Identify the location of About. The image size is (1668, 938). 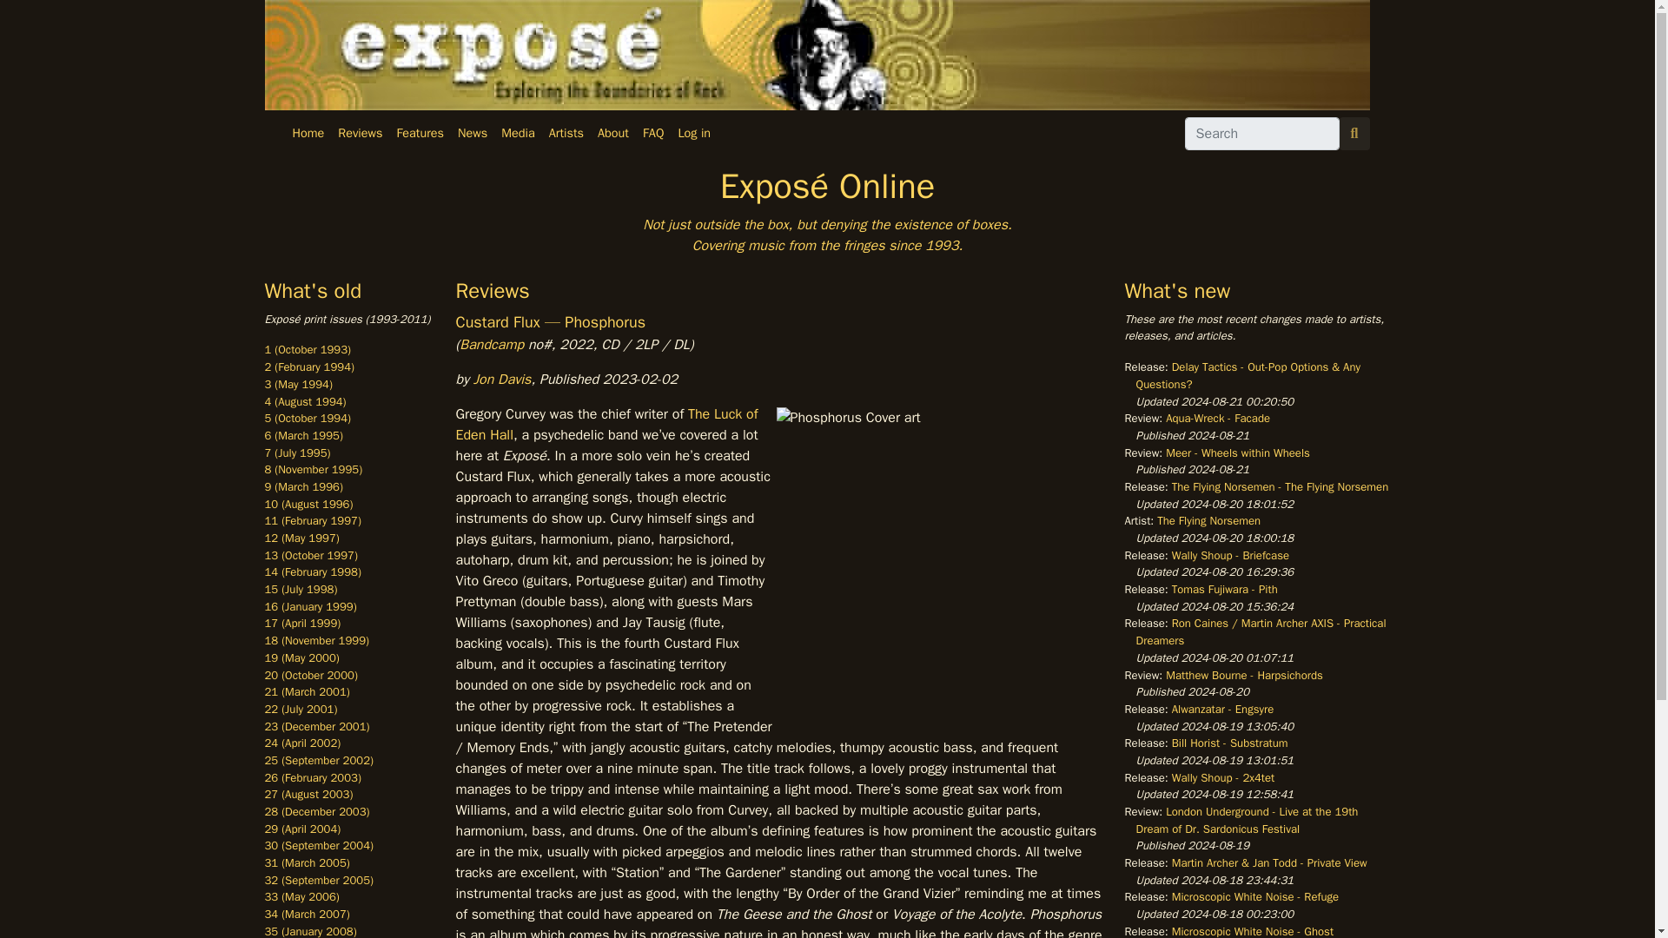
(612, 134).